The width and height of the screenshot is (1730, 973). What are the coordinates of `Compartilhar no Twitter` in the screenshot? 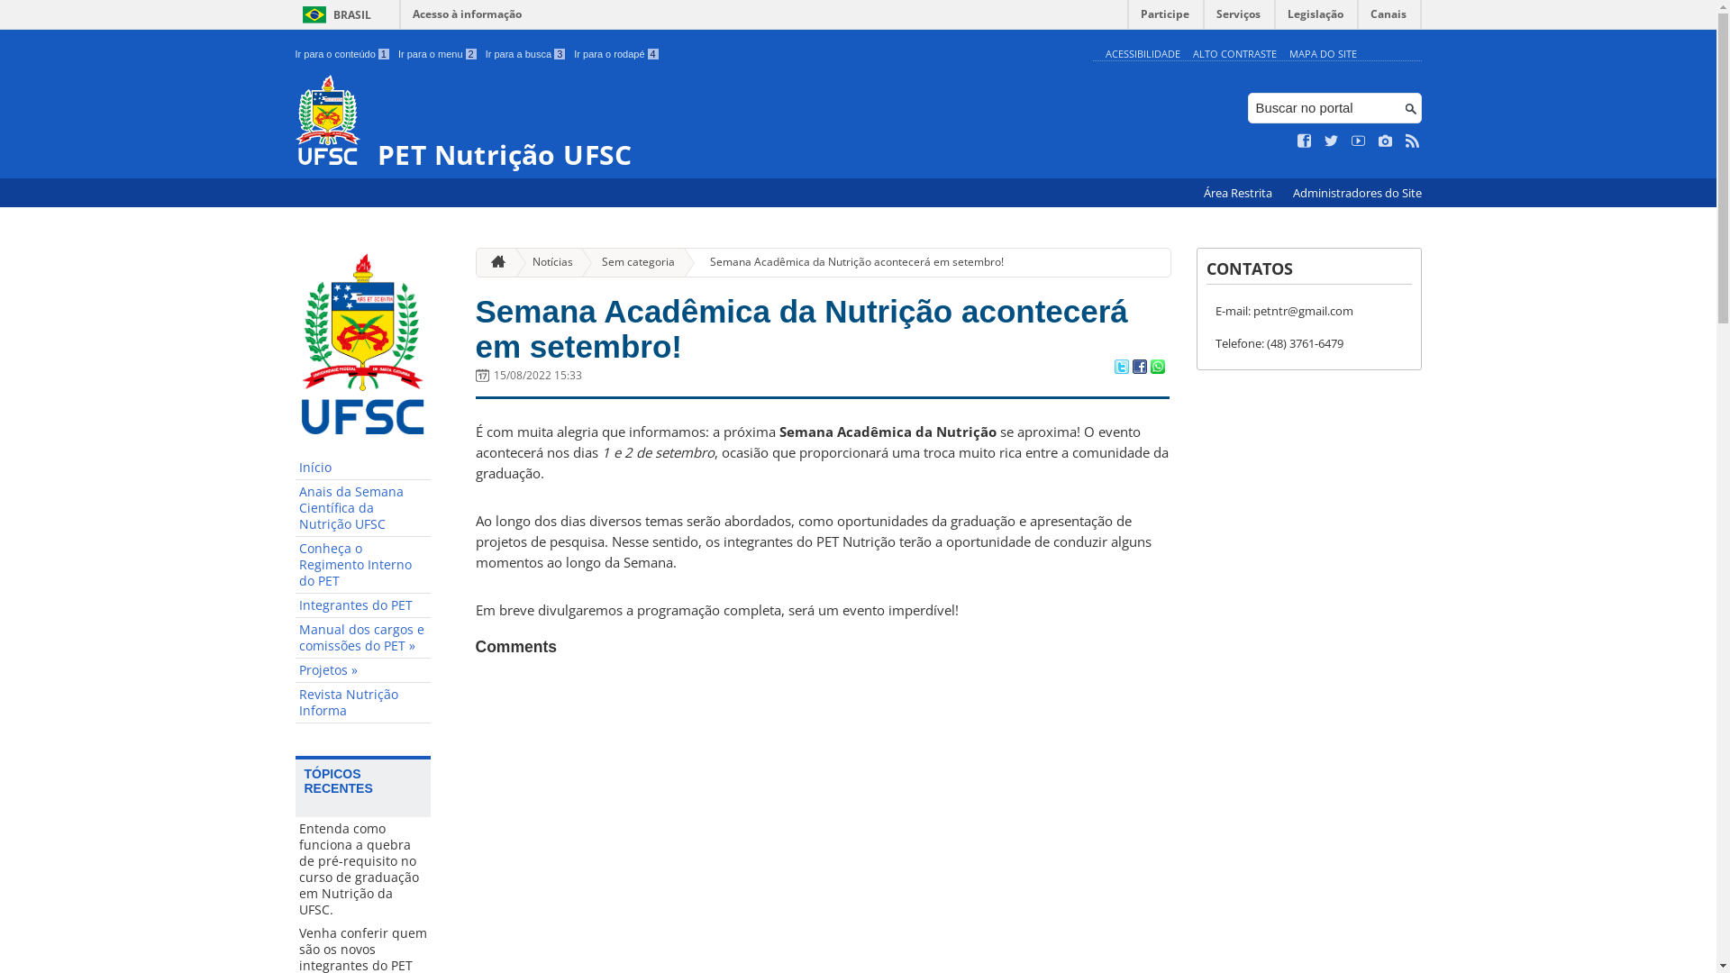 It's located at (1121, 368).